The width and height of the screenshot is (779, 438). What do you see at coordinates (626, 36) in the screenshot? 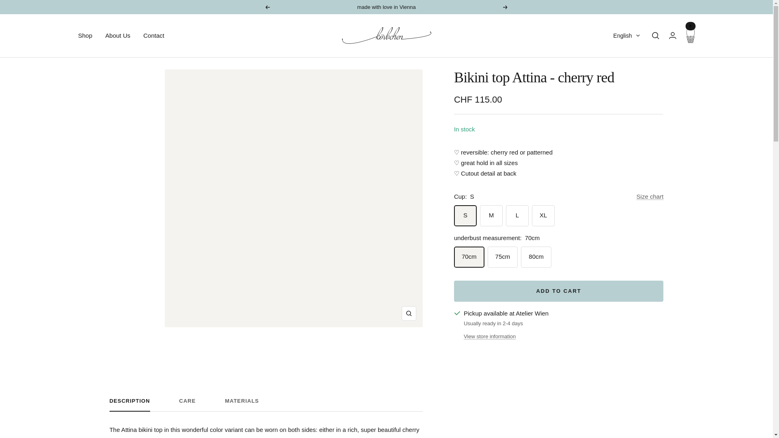
I see `English` at bounding box center [626, 36].